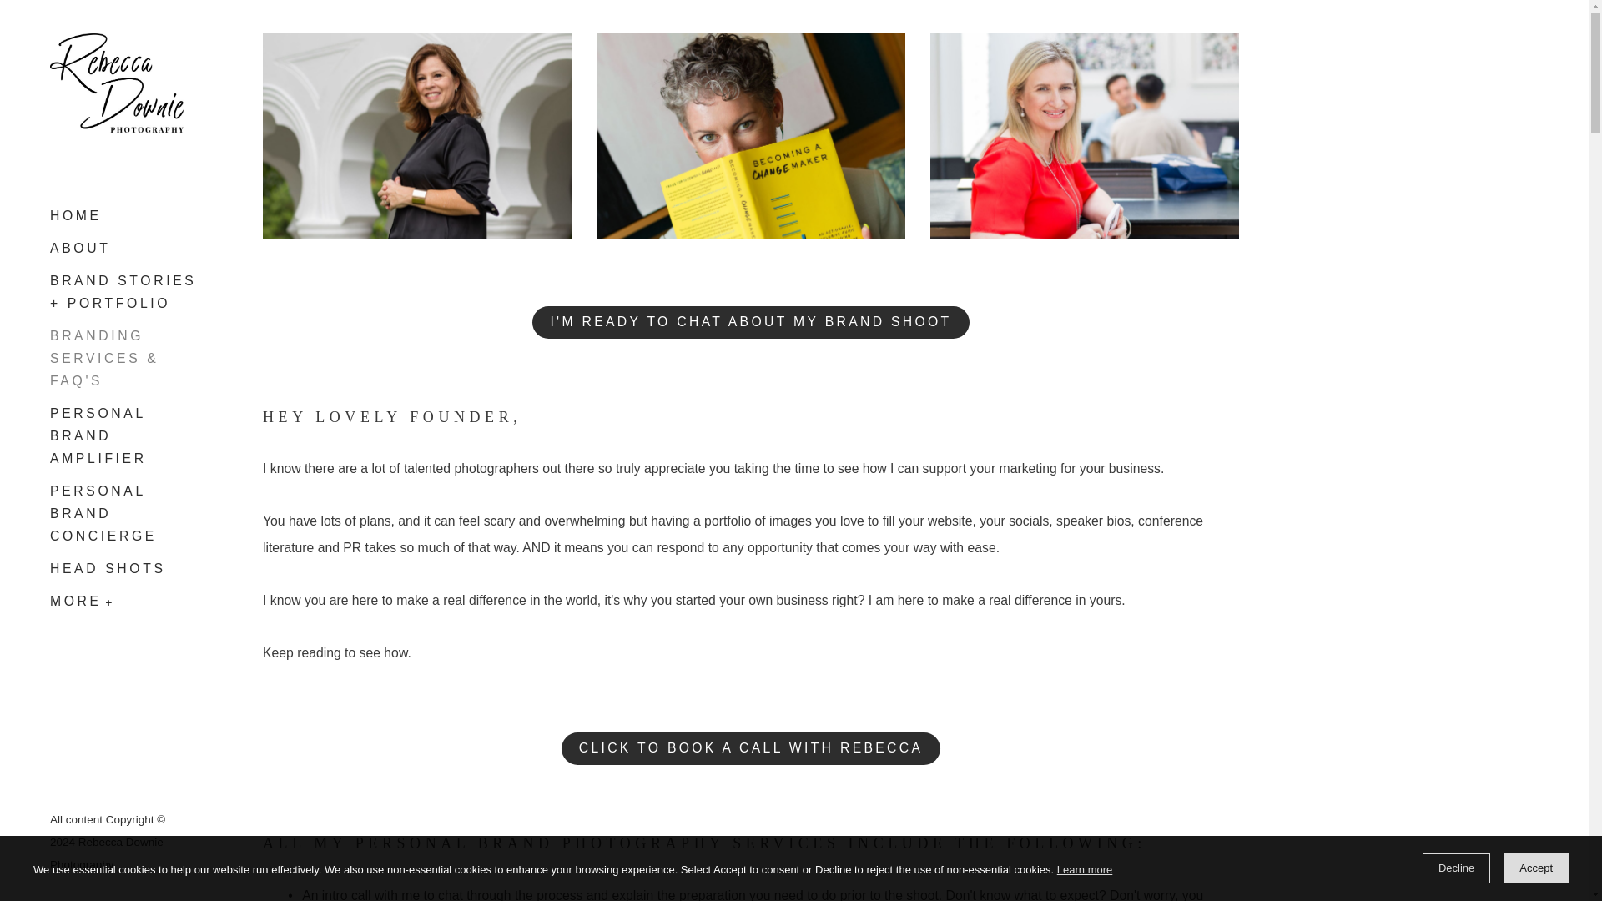  Describe the element at coordinates (1455, 868) in the screenshot. I see `Decline` at that location.